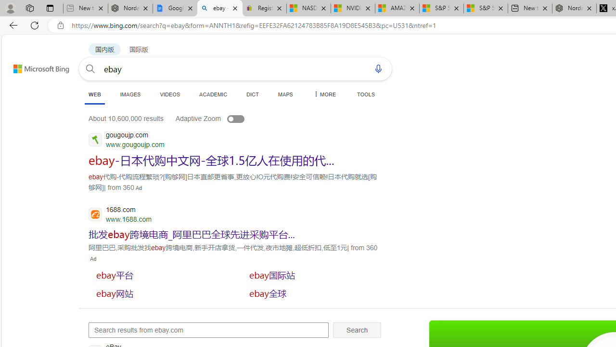 The image size is (616, 347). Describe the element at coordinates (94, 94) in the screenshot. I see `WEB` at that location.